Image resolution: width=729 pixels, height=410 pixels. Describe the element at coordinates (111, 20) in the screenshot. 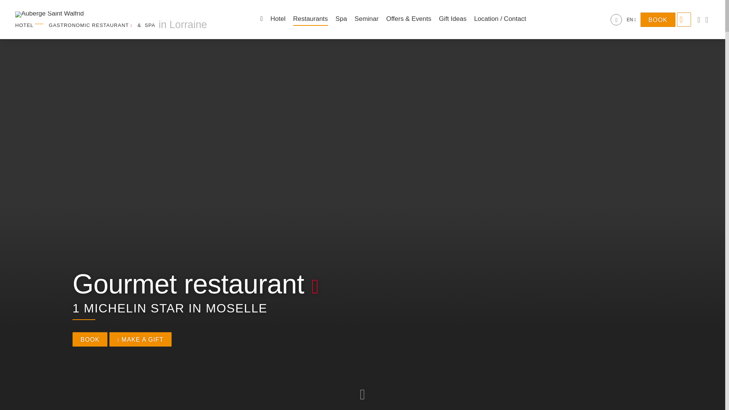

I see `Auberge Saint Walfrid` at that location.